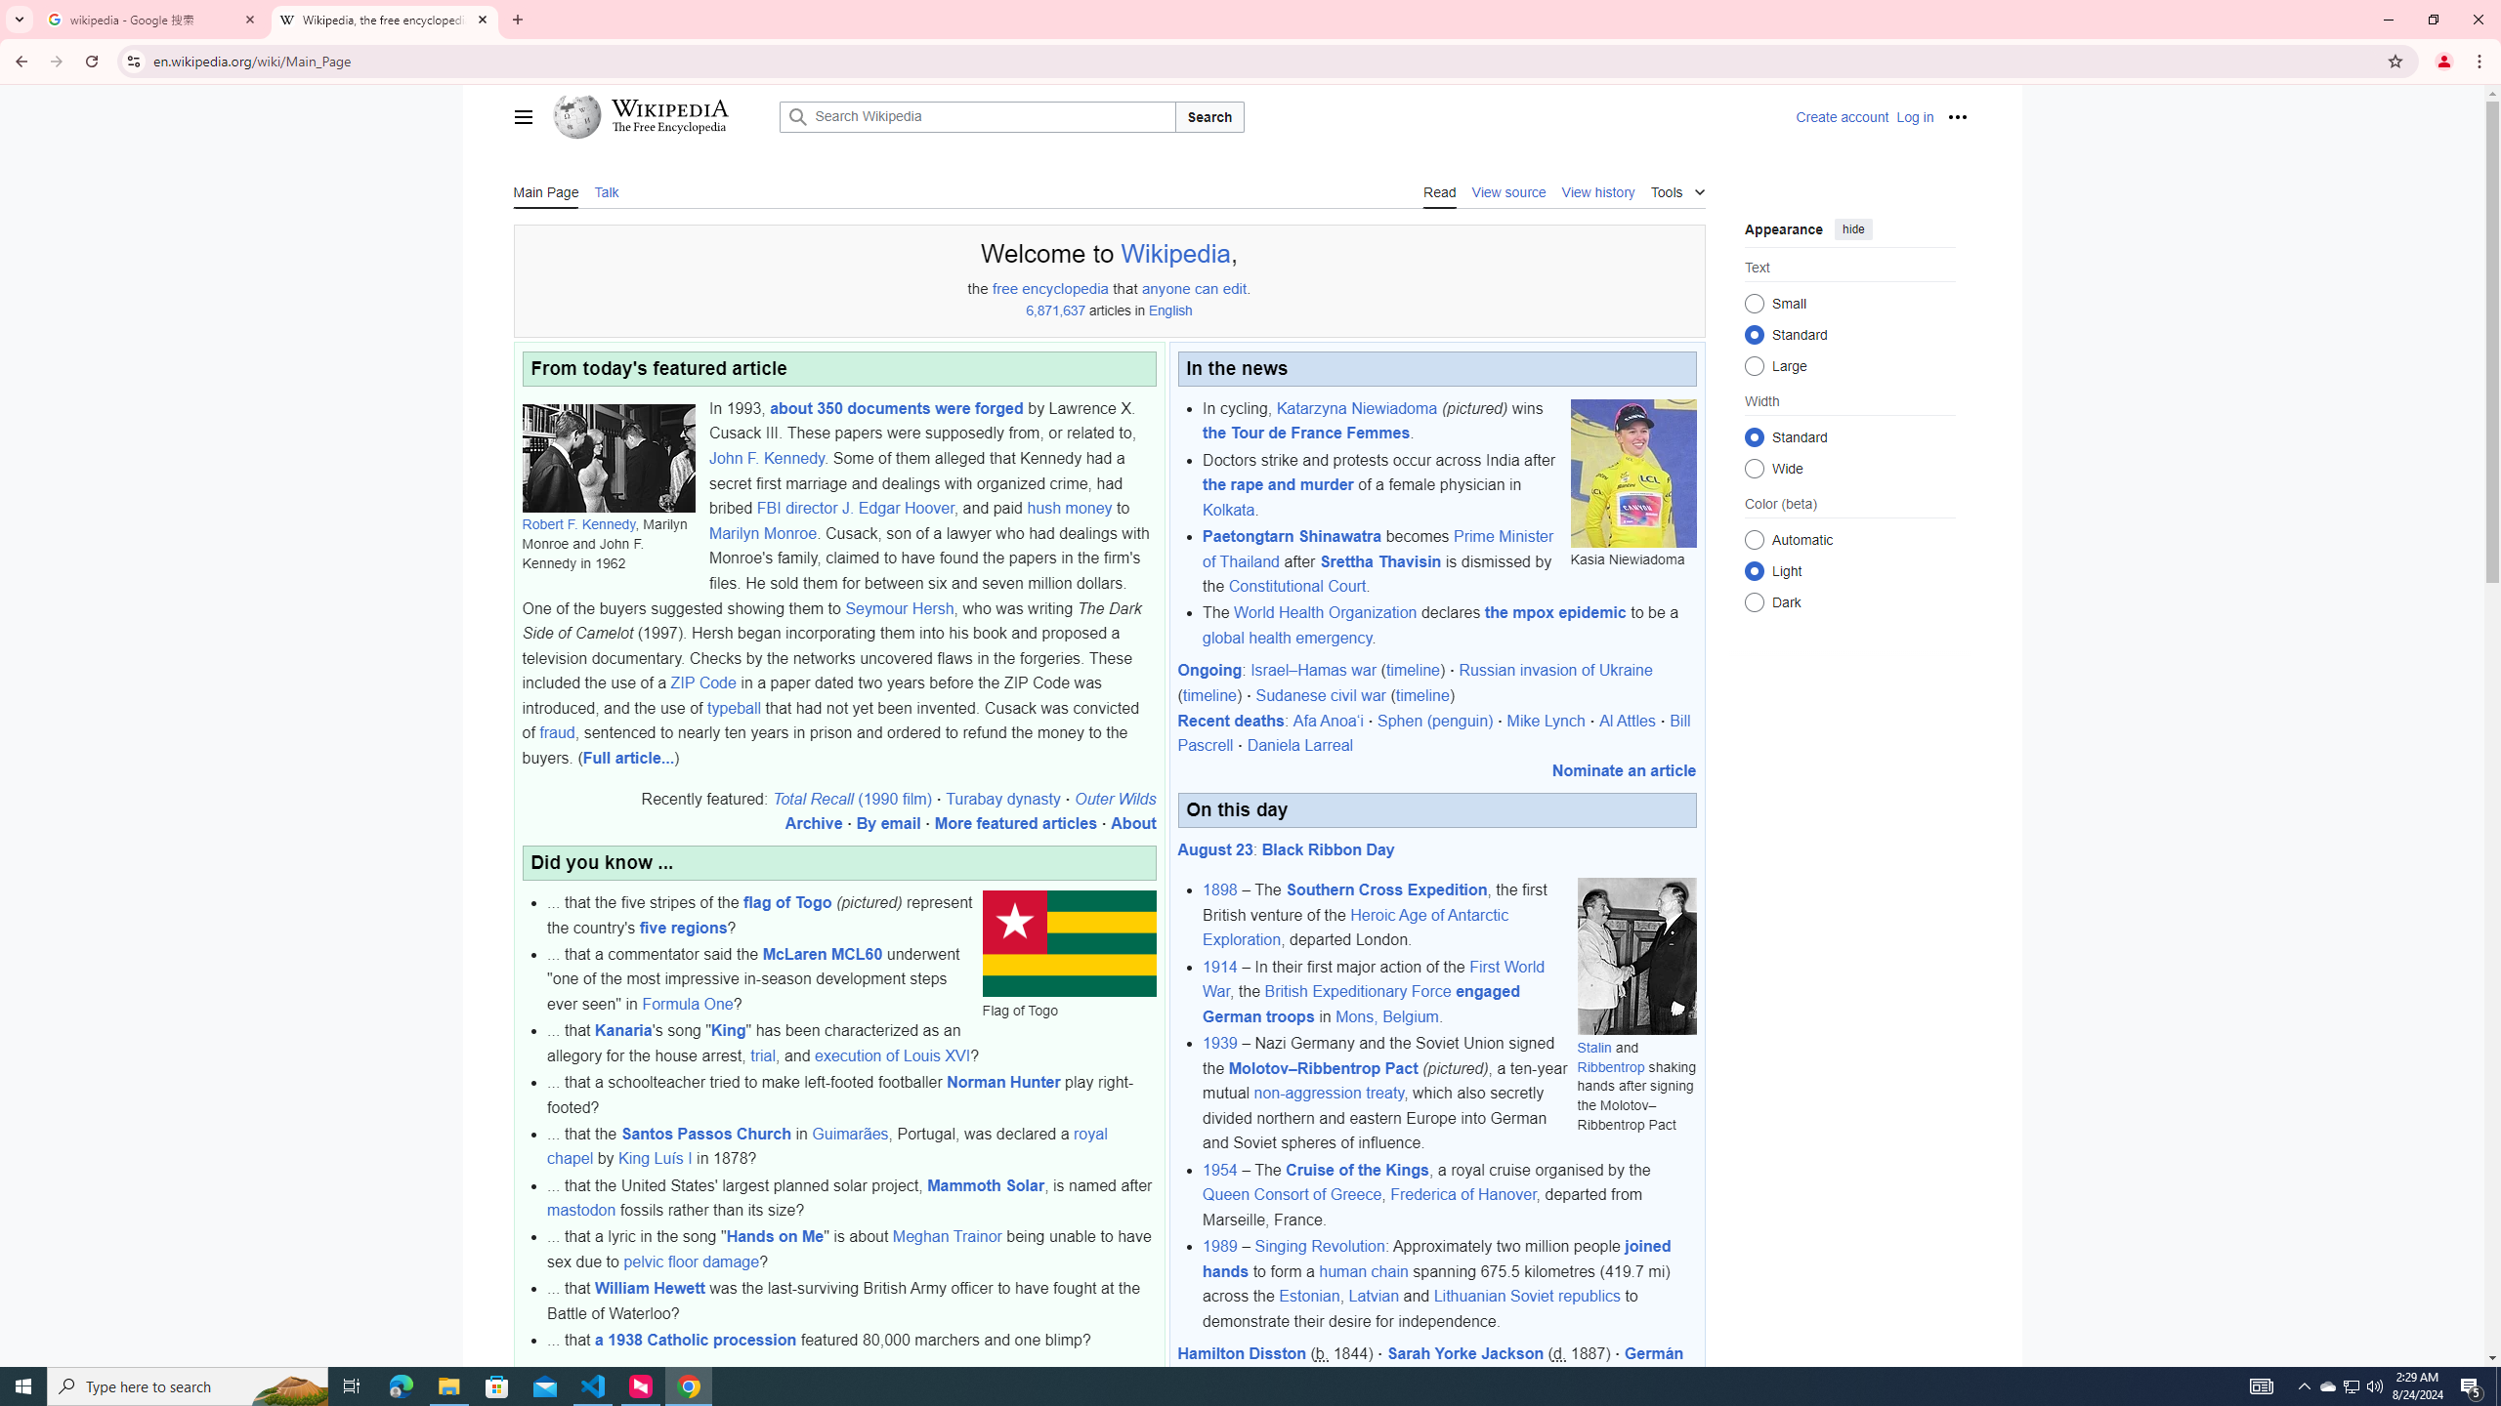  What do you see at coordinates (1435, 721) in the screenshot?
I see `Sphen (penguin)` at bounding box center [1435, 721].